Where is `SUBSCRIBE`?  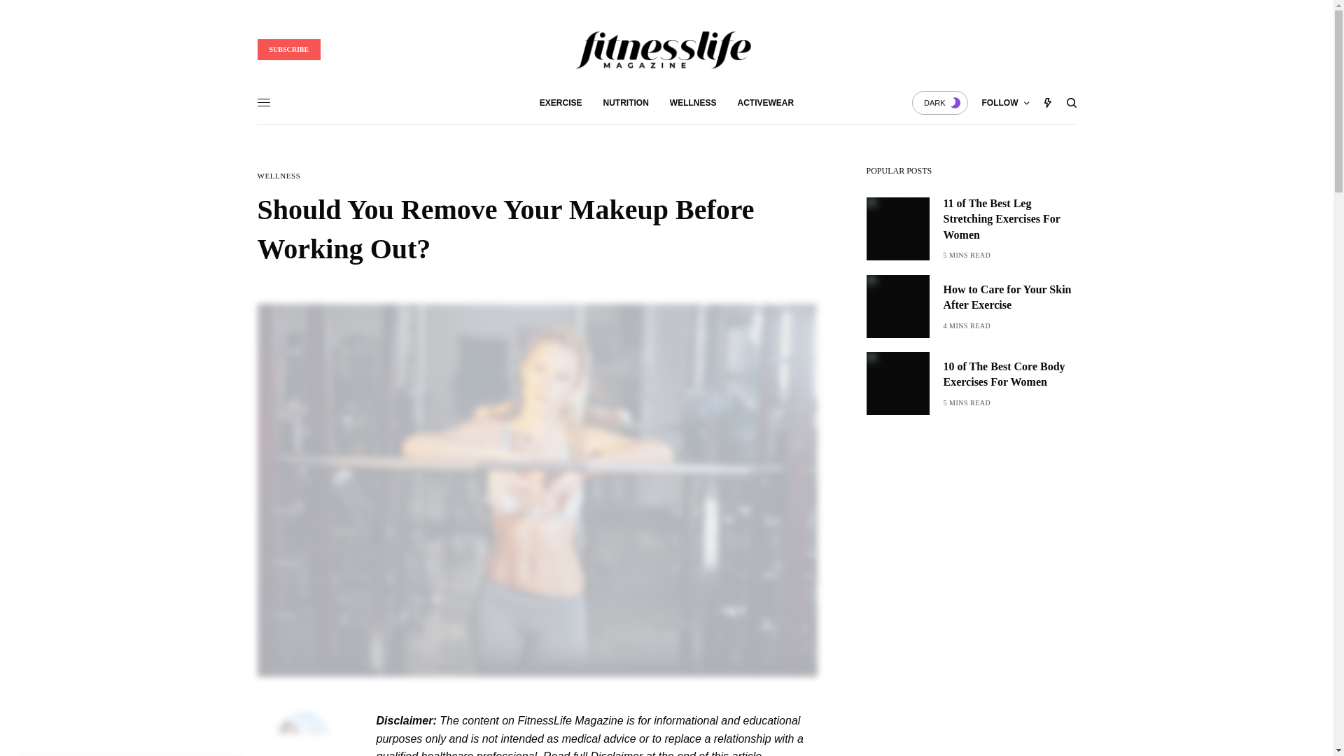 SUBSCRIBE is located at coordinates (289, 50).